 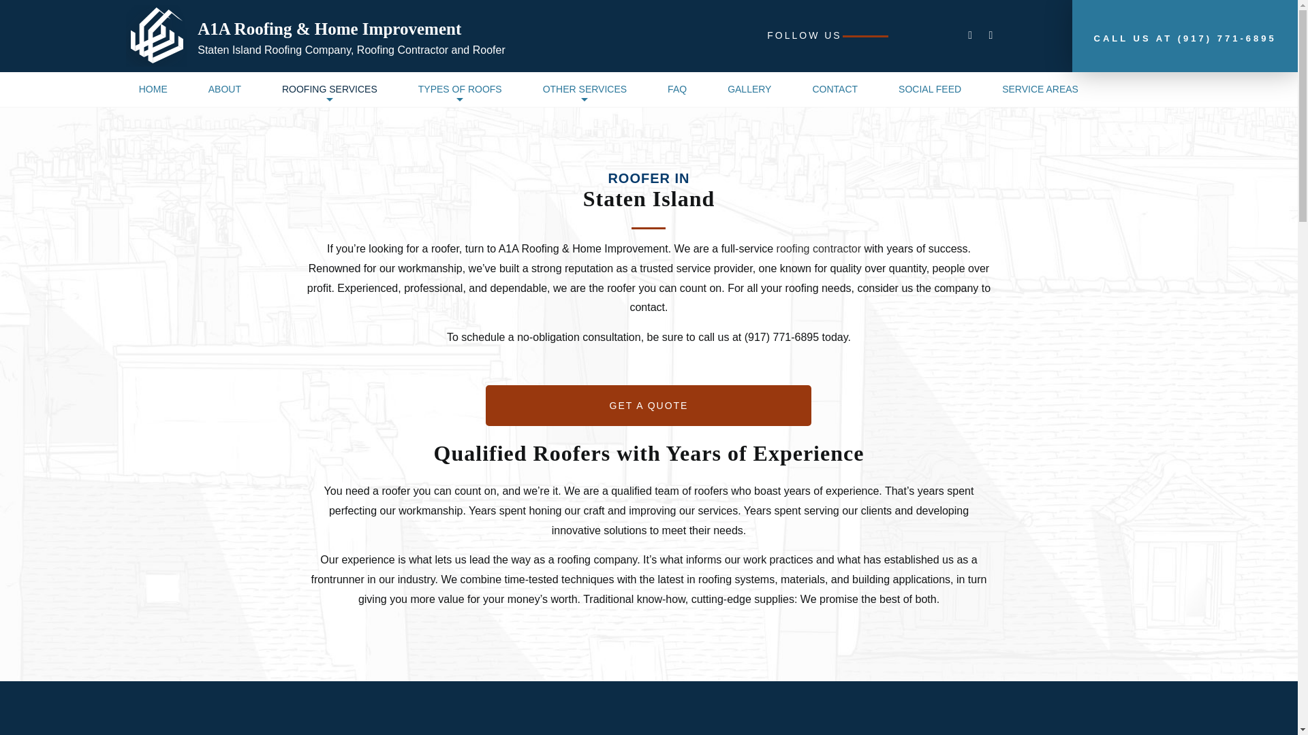 I want to click on See on Google Maps, so click(x=991, y=35).